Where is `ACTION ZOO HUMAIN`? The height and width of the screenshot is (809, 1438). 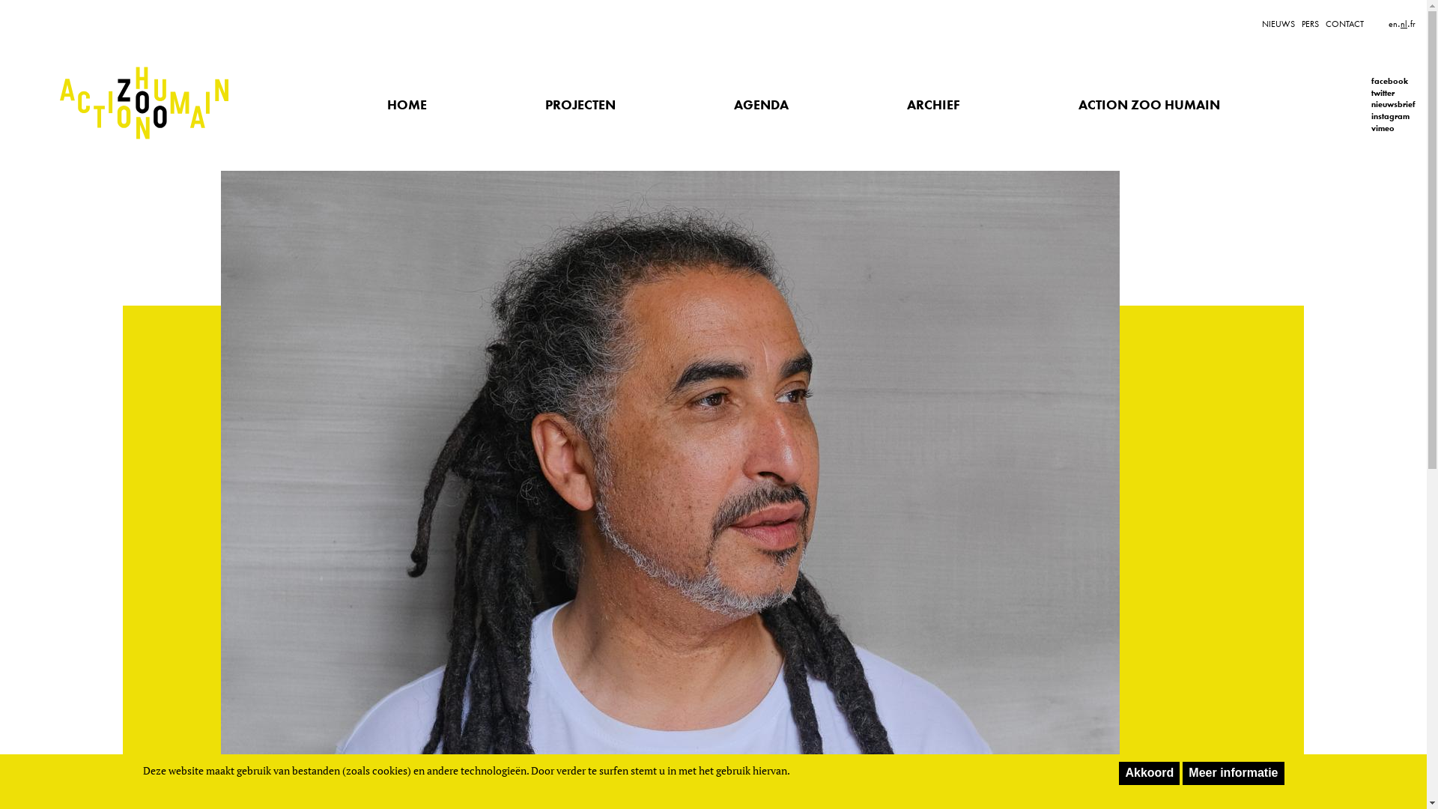
ACTION ZOO HUMAIN is located at coordinates (1149, 105).